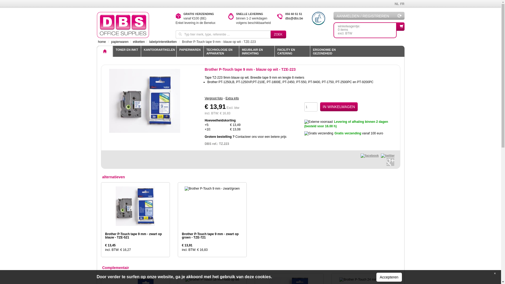 Image resolution: width=505 pixels, height=284 pixels. Describe the element at coordinates (389, 277) in the screenshot. I see `Accepteren` at that location.